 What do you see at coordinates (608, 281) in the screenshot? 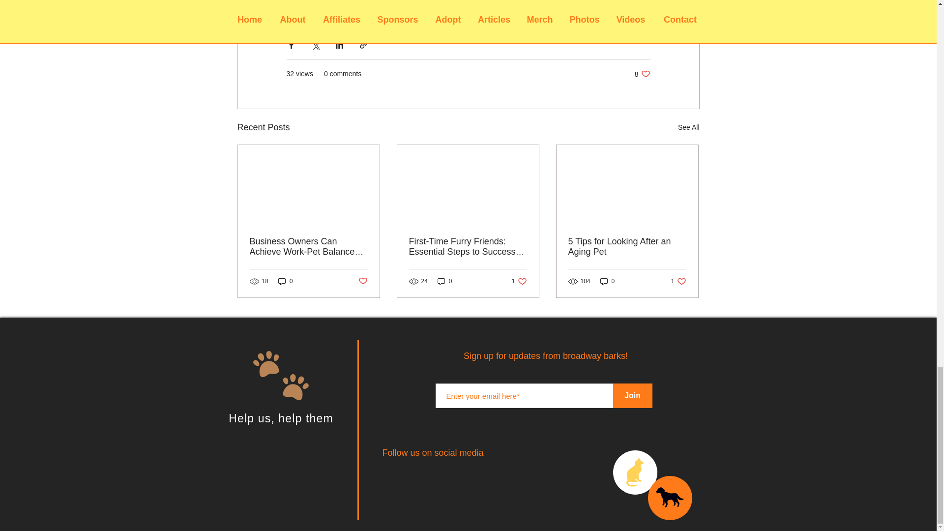
I see `Post not marked as liked` at bounding box center [608, 281].